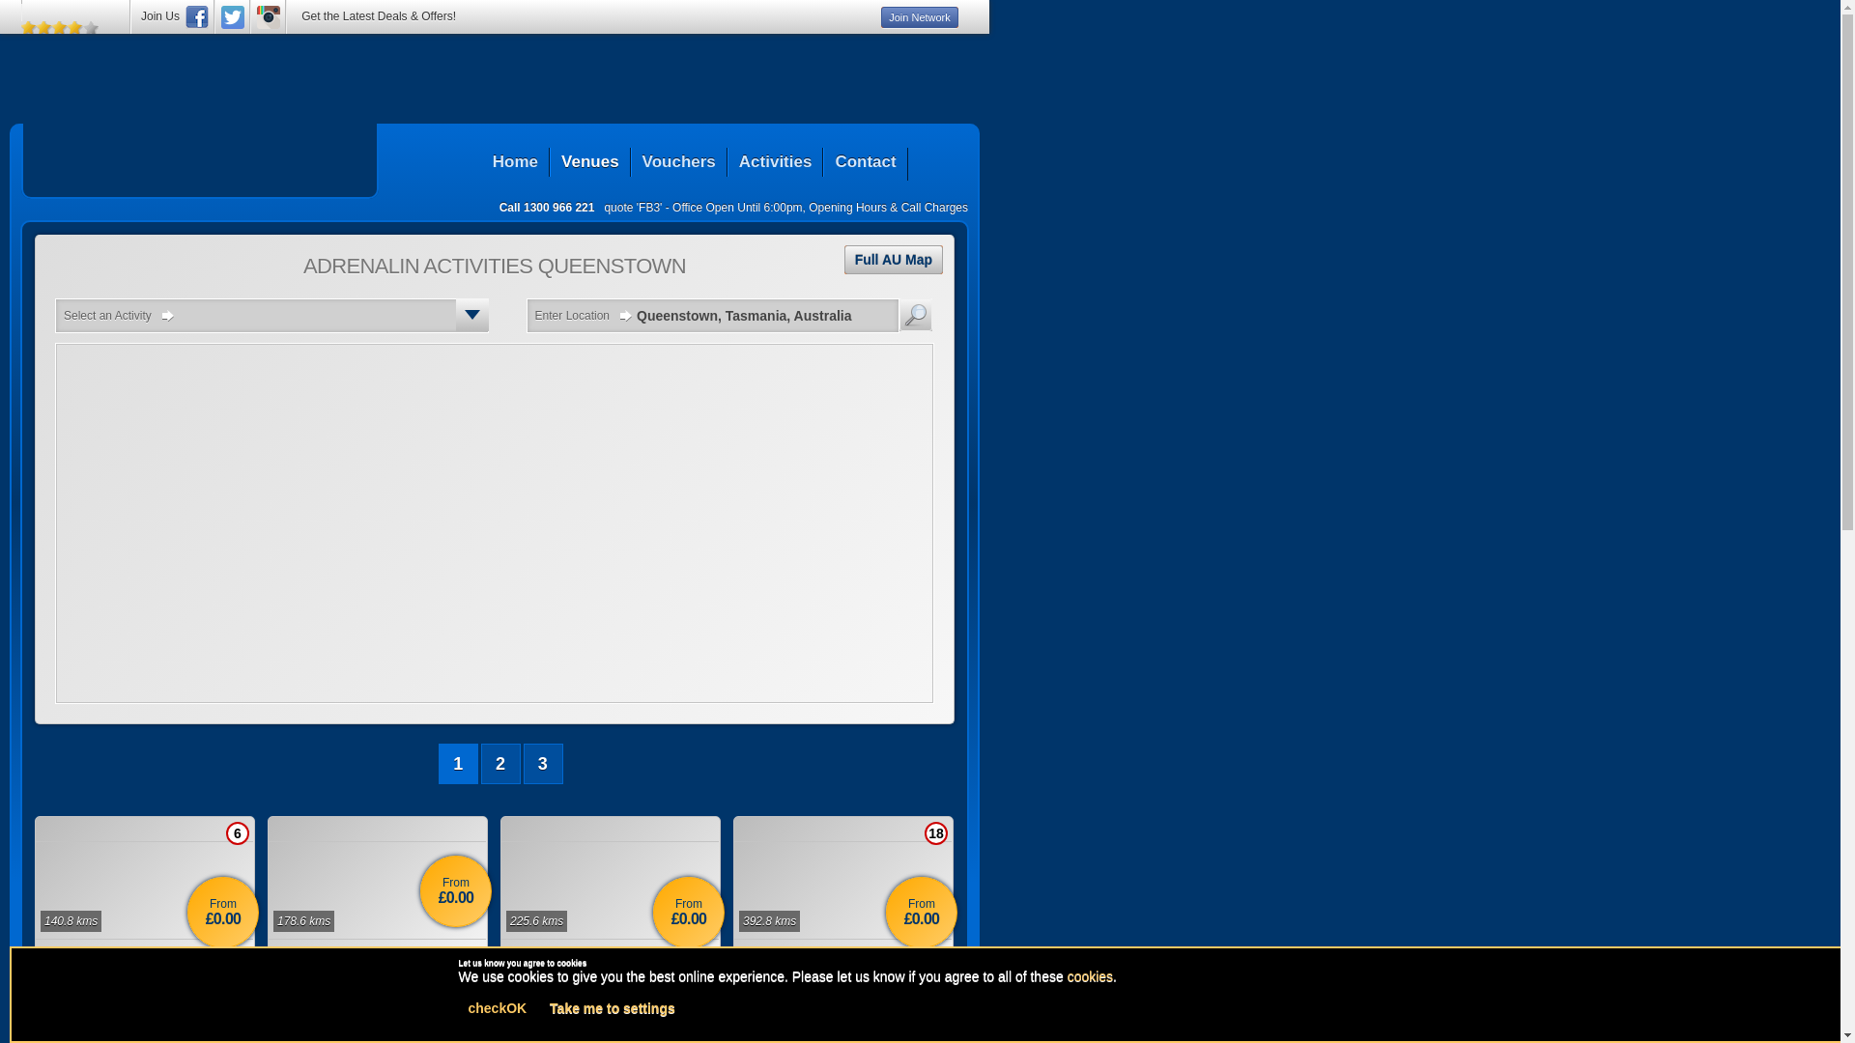 This screenshot has width=1855, height=1043. What do you see at coordinates (543, 764) in the screenshot?
I see `3` at bounding box center [543, 764].